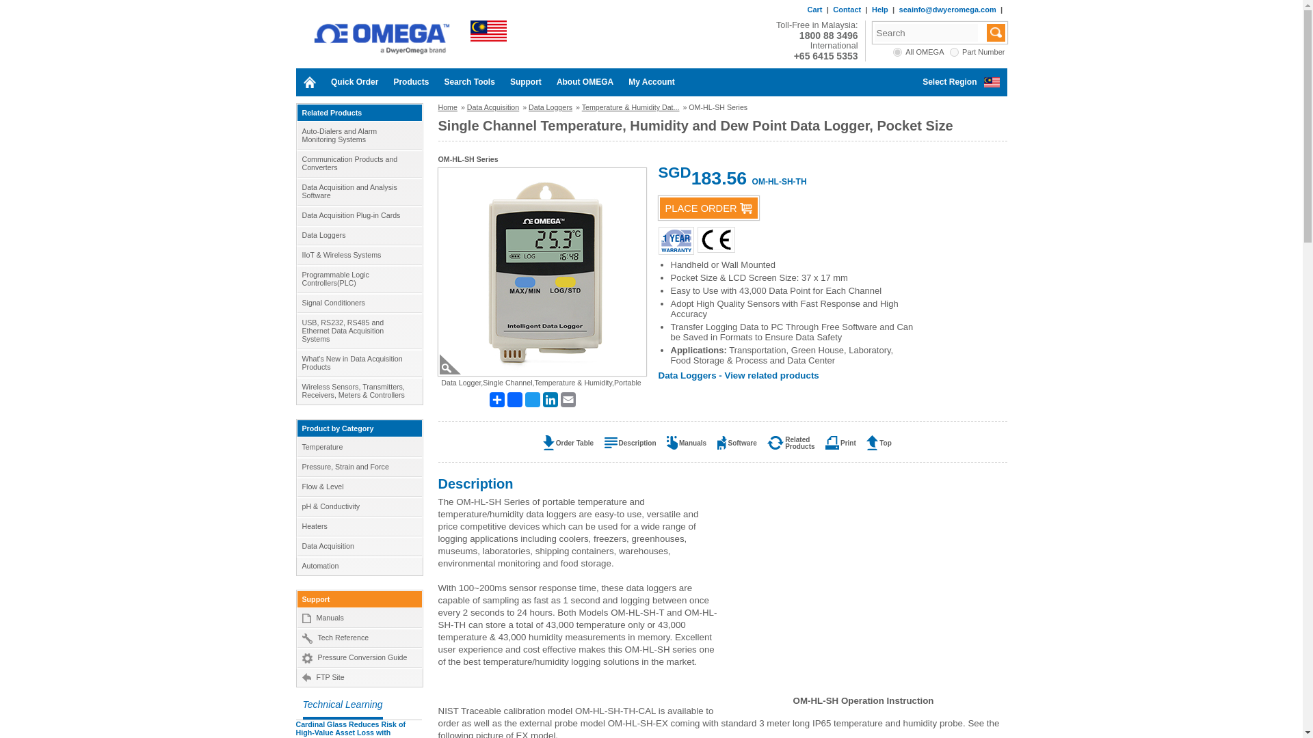  Describe the element at coordinates (358, 191) in the screenshot. I see `Data Acquisition and Analysis Software` at that location.